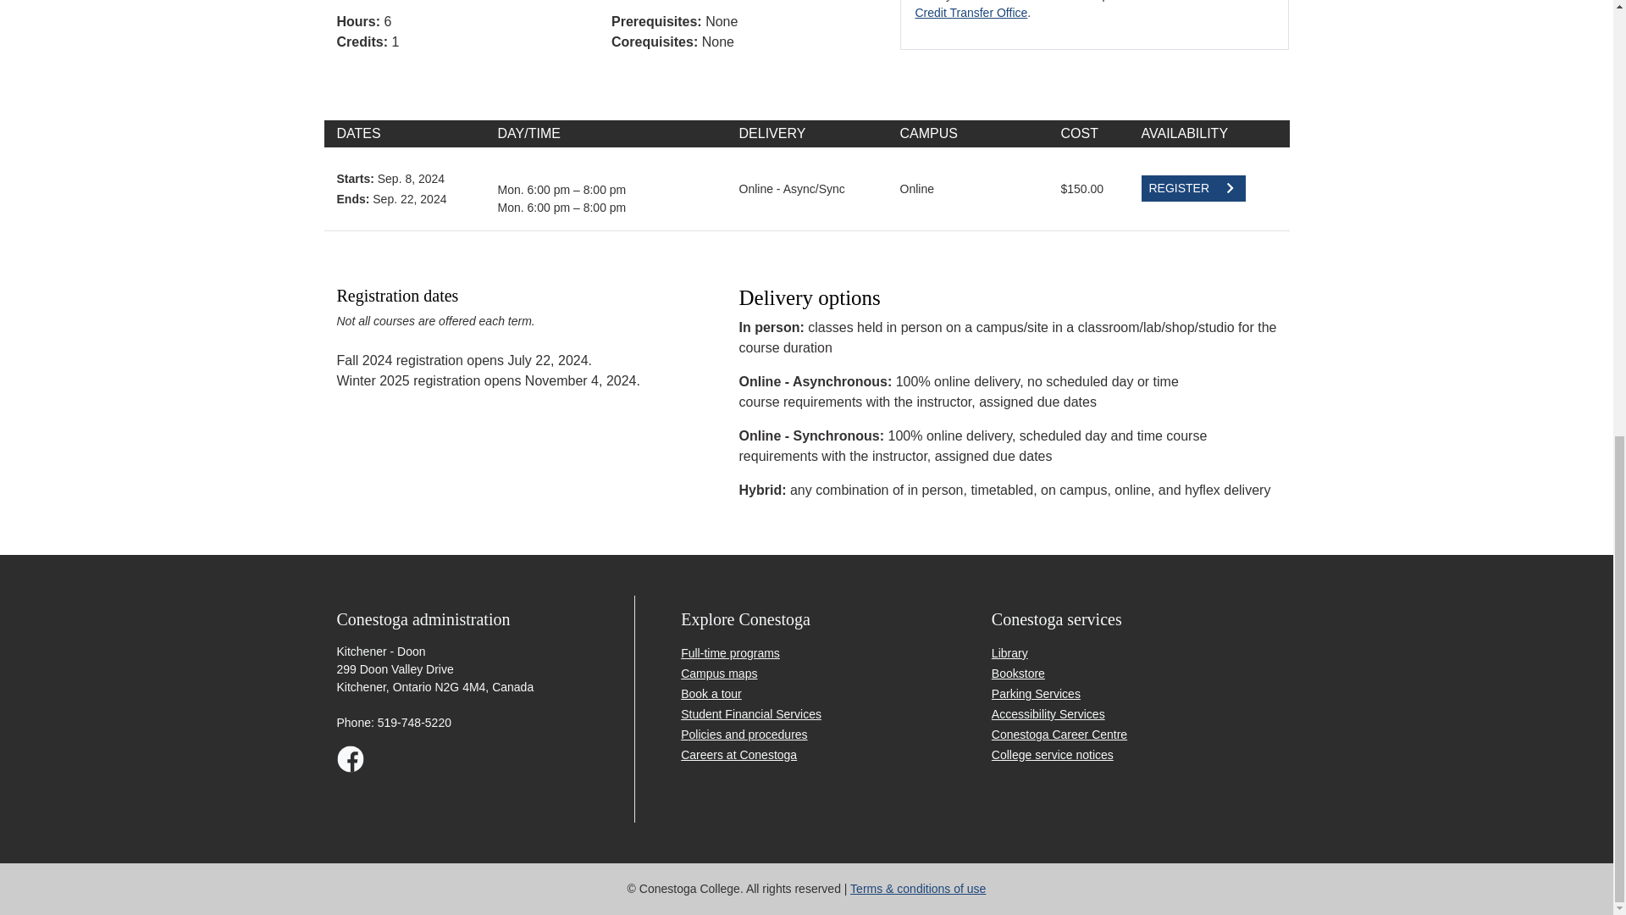  What do you see at coordinates (1192, 188) in the screenshot?
I see `REGISTER` at bounding box center [1192, 188].